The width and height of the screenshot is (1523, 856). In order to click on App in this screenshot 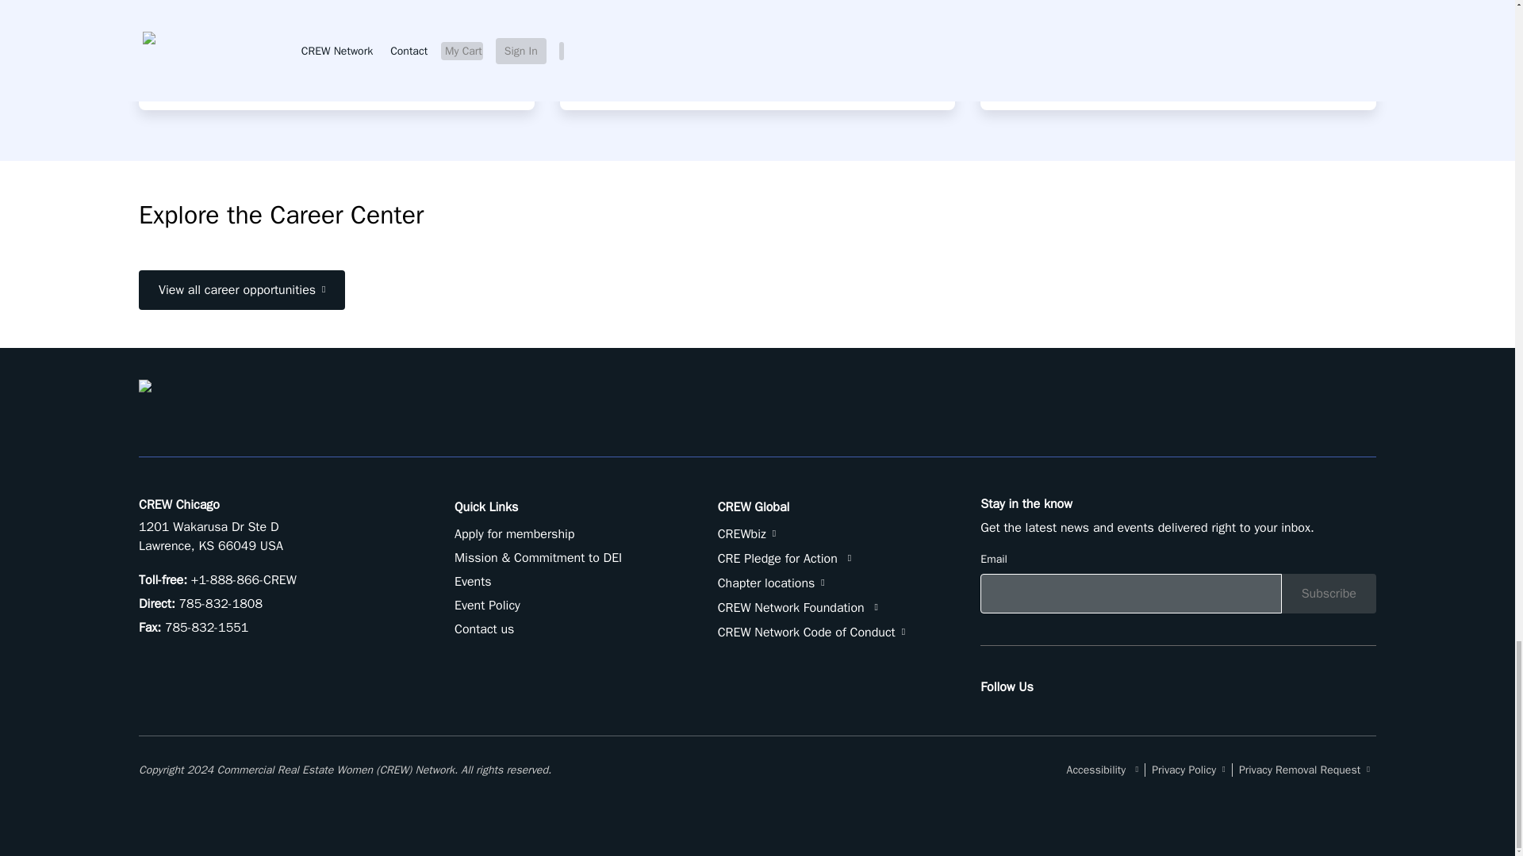, I will do `click(1004, 75)`.